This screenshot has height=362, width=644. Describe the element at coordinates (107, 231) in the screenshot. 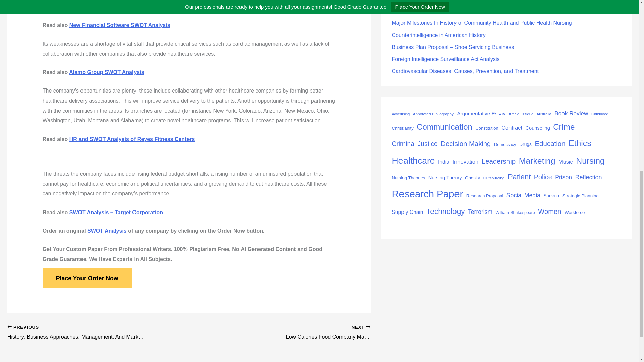

I see `SWOT Analysis` at that location.